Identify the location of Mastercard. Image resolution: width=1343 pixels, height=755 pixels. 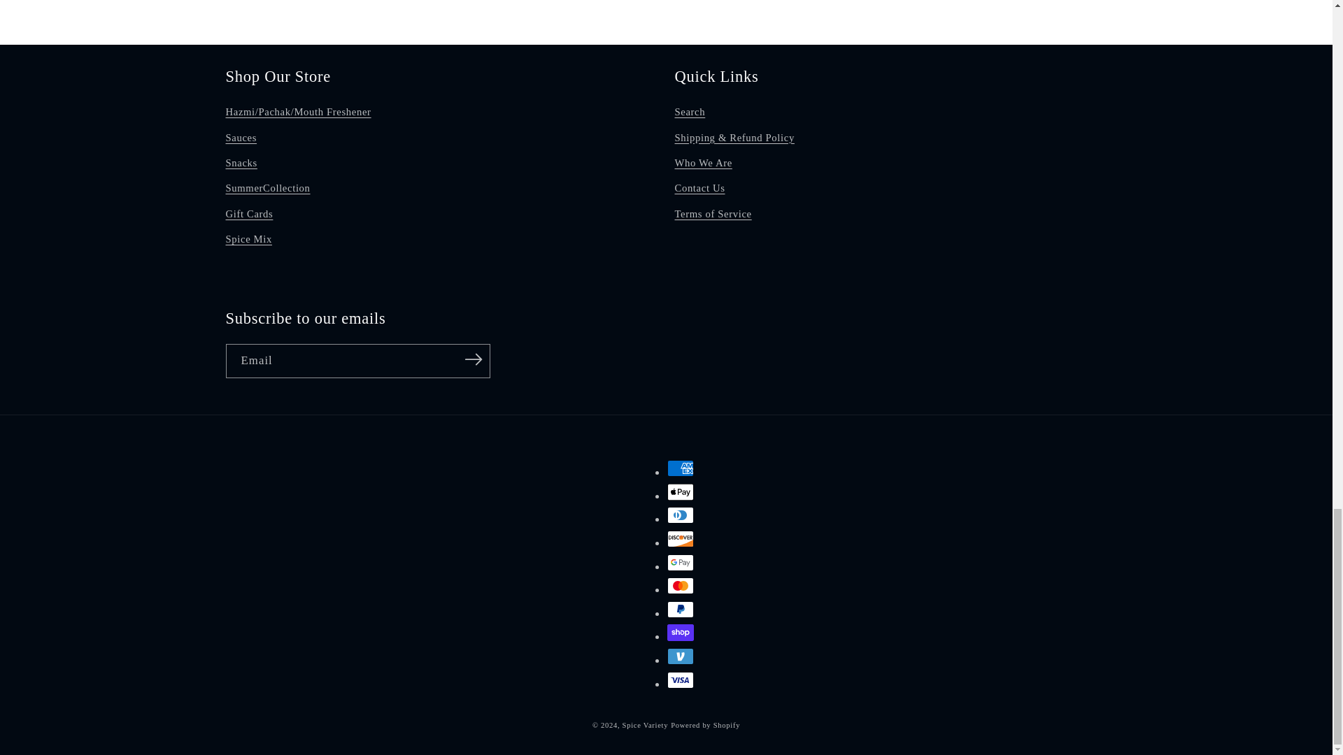
(681, 586).